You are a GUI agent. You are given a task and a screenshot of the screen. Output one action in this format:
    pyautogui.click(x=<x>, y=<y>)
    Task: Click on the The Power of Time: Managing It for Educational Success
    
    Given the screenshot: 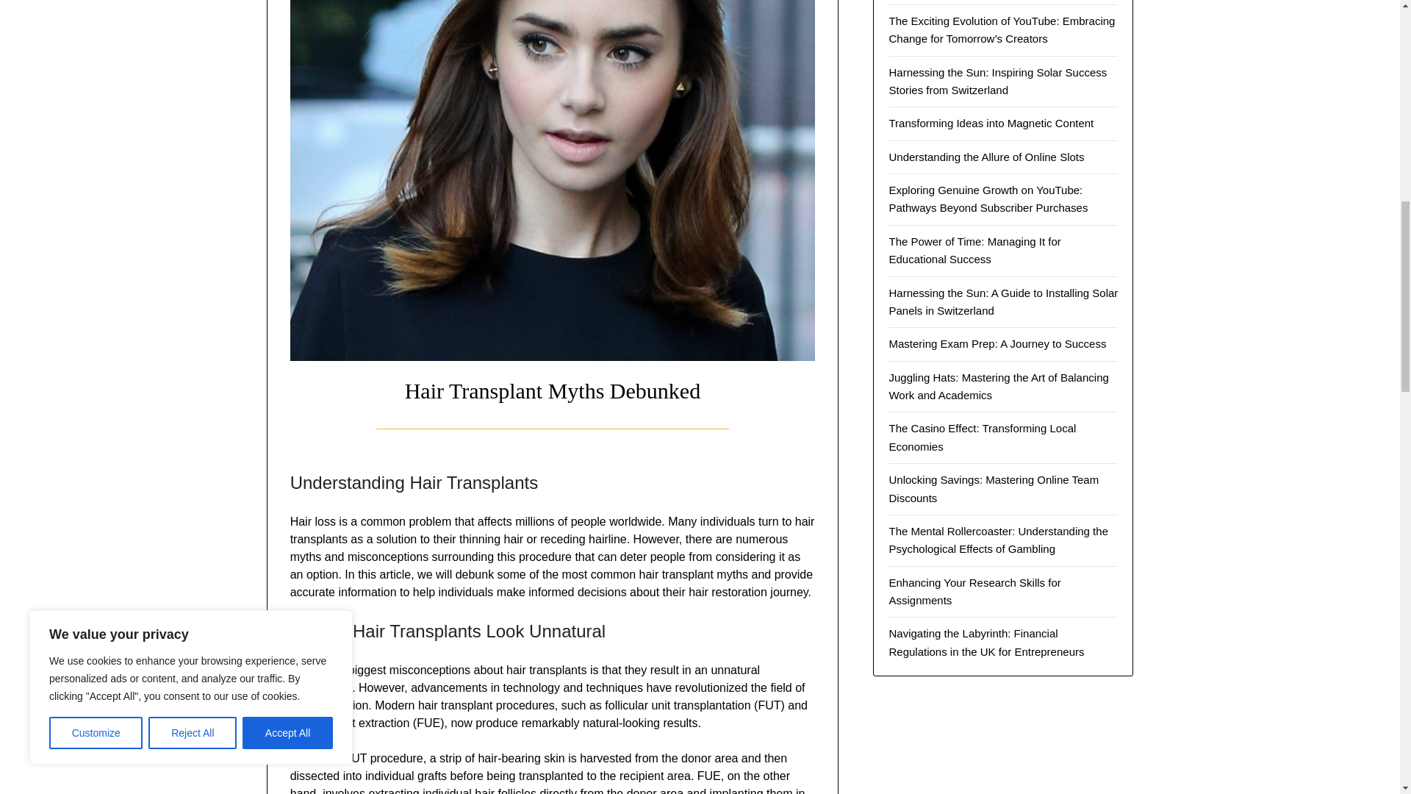 What is the action you would take?
    pyautogui.click(x=974, y=250)
    